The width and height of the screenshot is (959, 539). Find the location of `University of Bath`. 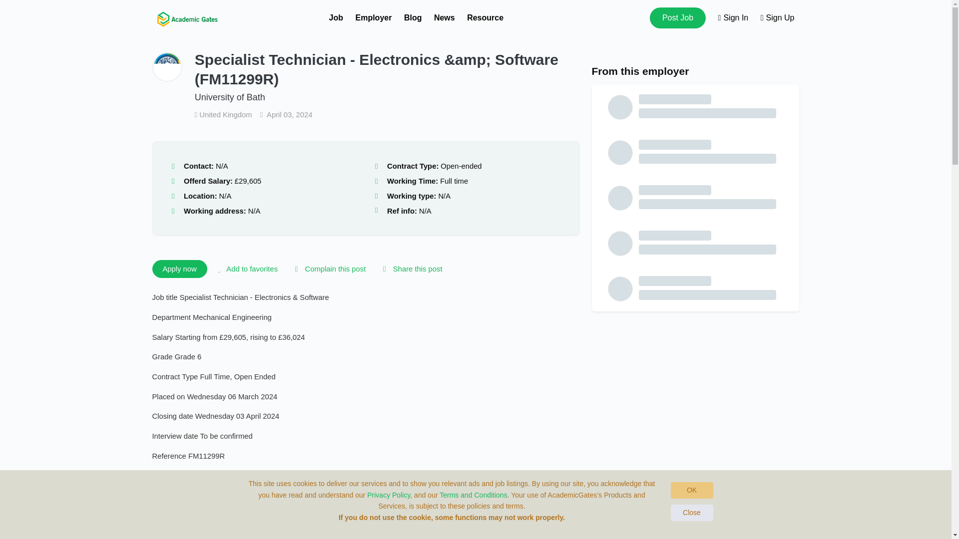

University of Bath is located at coordinates (230, 97).